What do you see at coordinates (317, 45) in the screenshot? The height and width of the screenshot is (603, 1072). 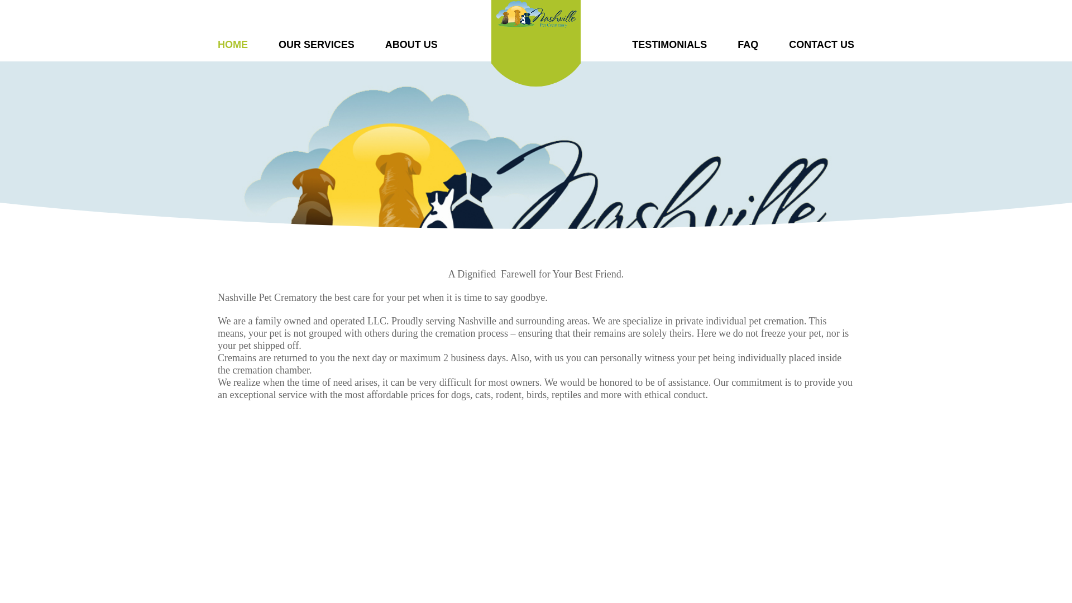 I see `Our Services` at bounding box center [317, 45].